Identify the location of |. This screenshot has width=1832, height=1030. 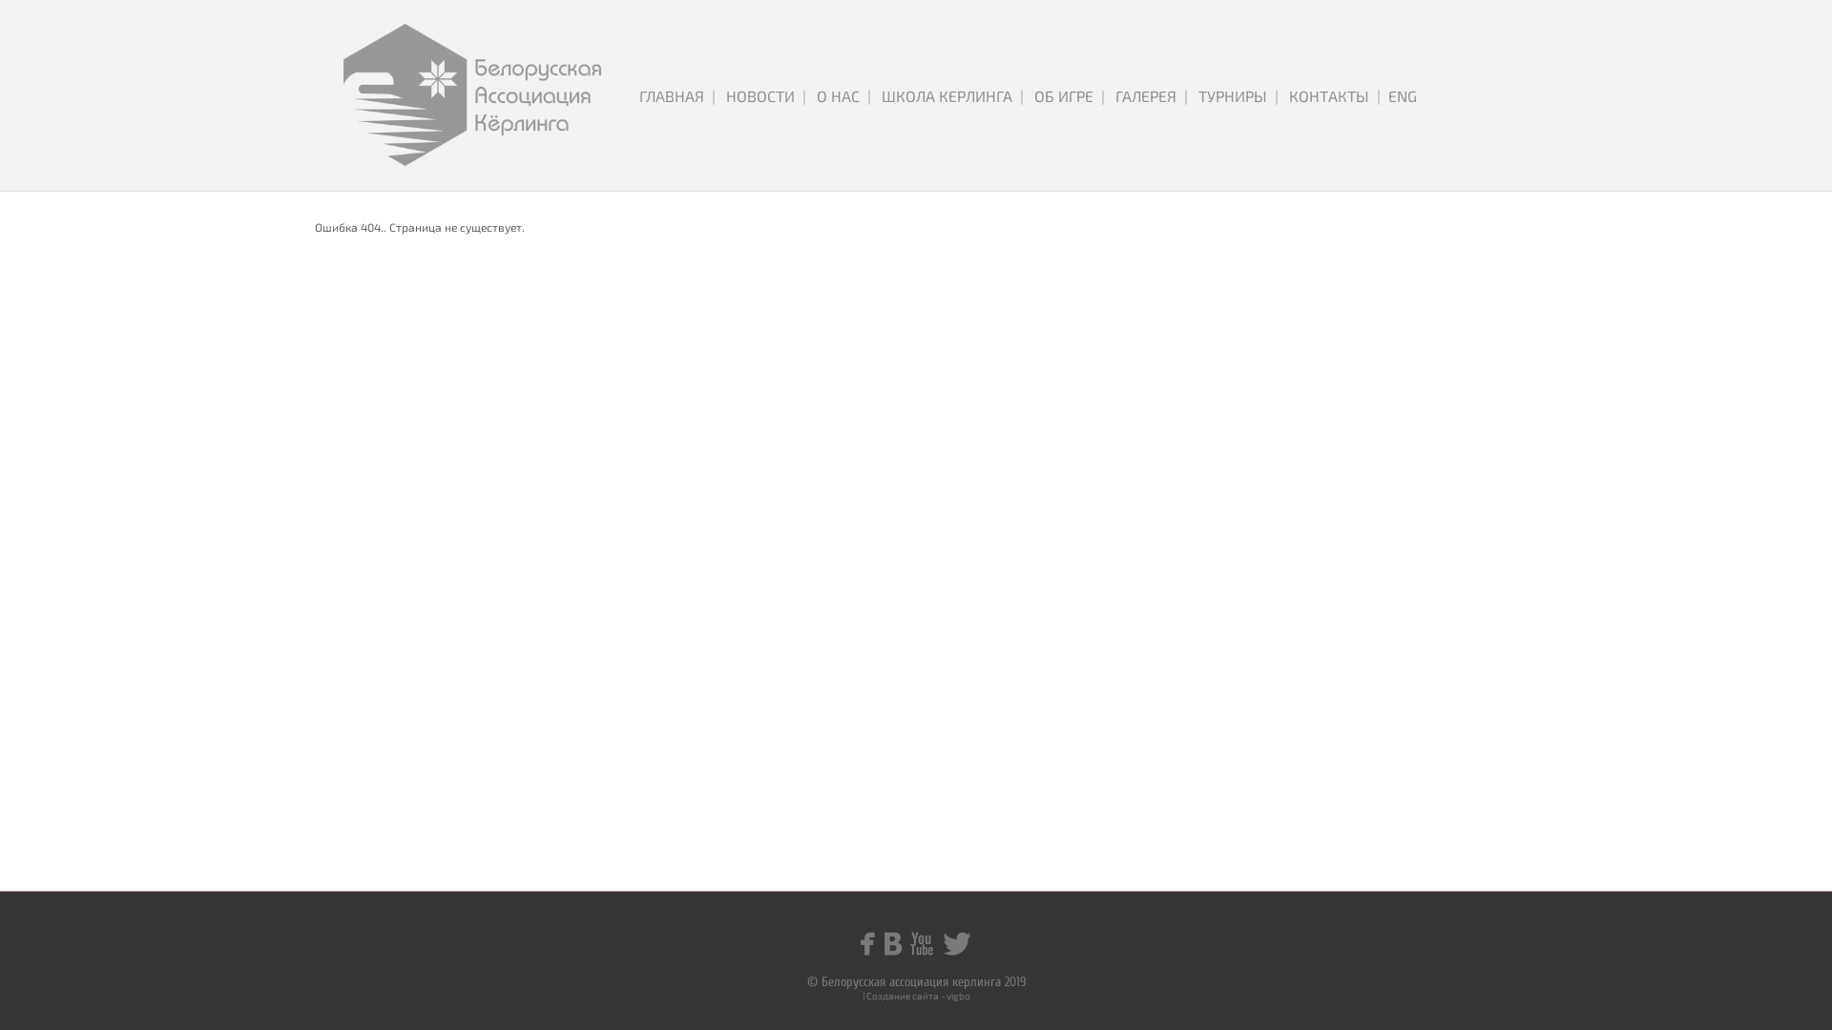
(714, 95).